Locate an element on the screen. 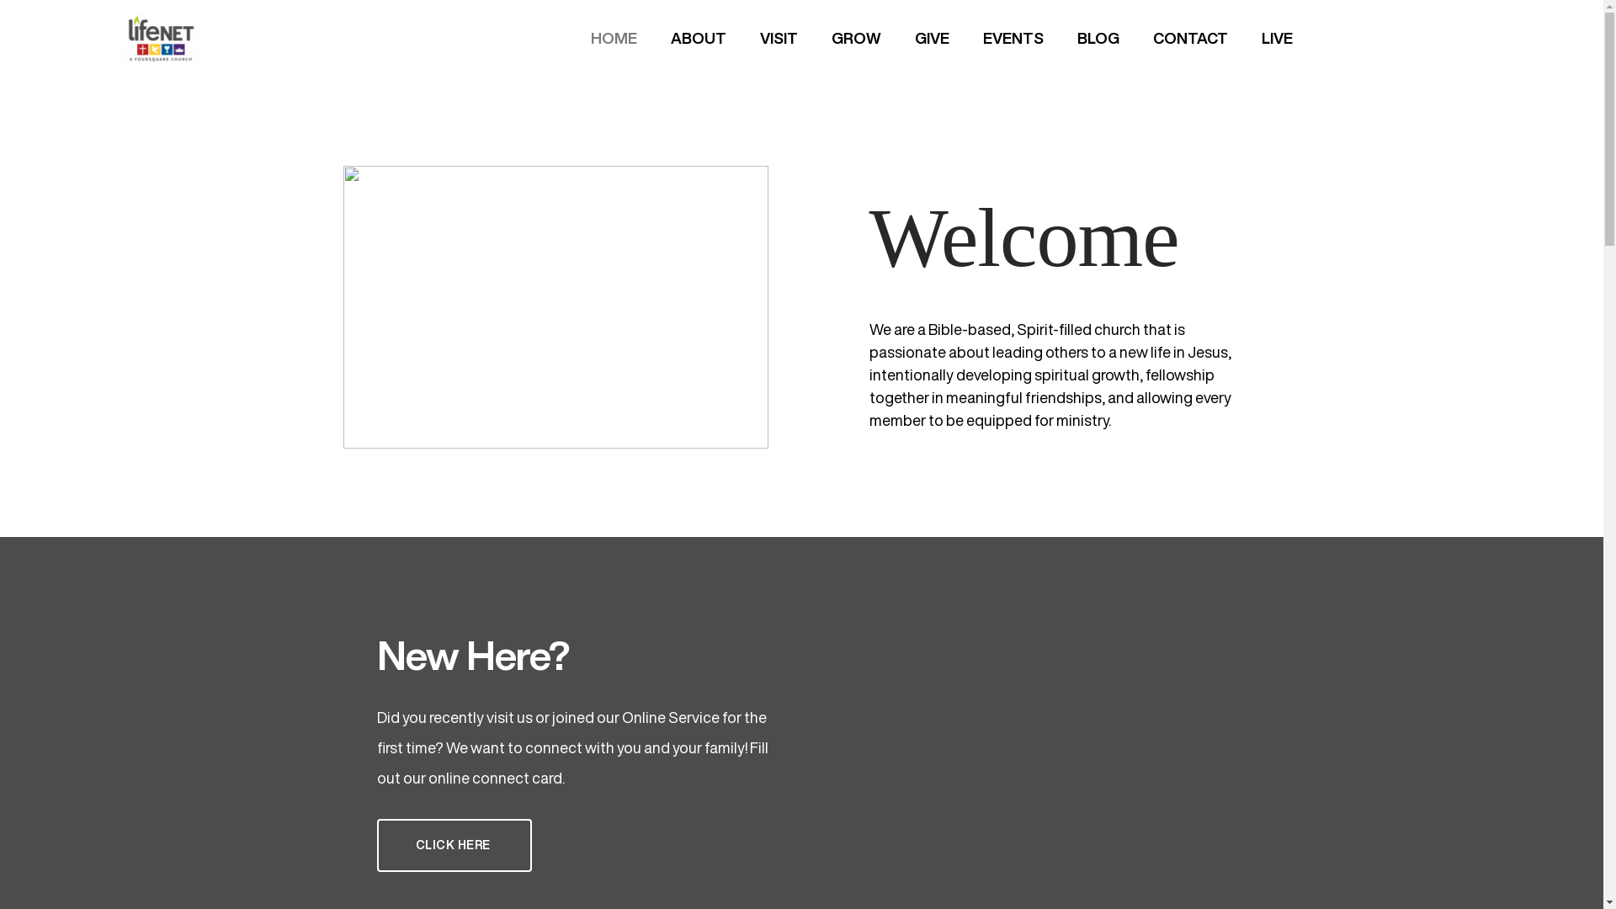 Image resolution: width=1616 pixels, height=909 pixels. HOME is located at coordinates (614, 39).